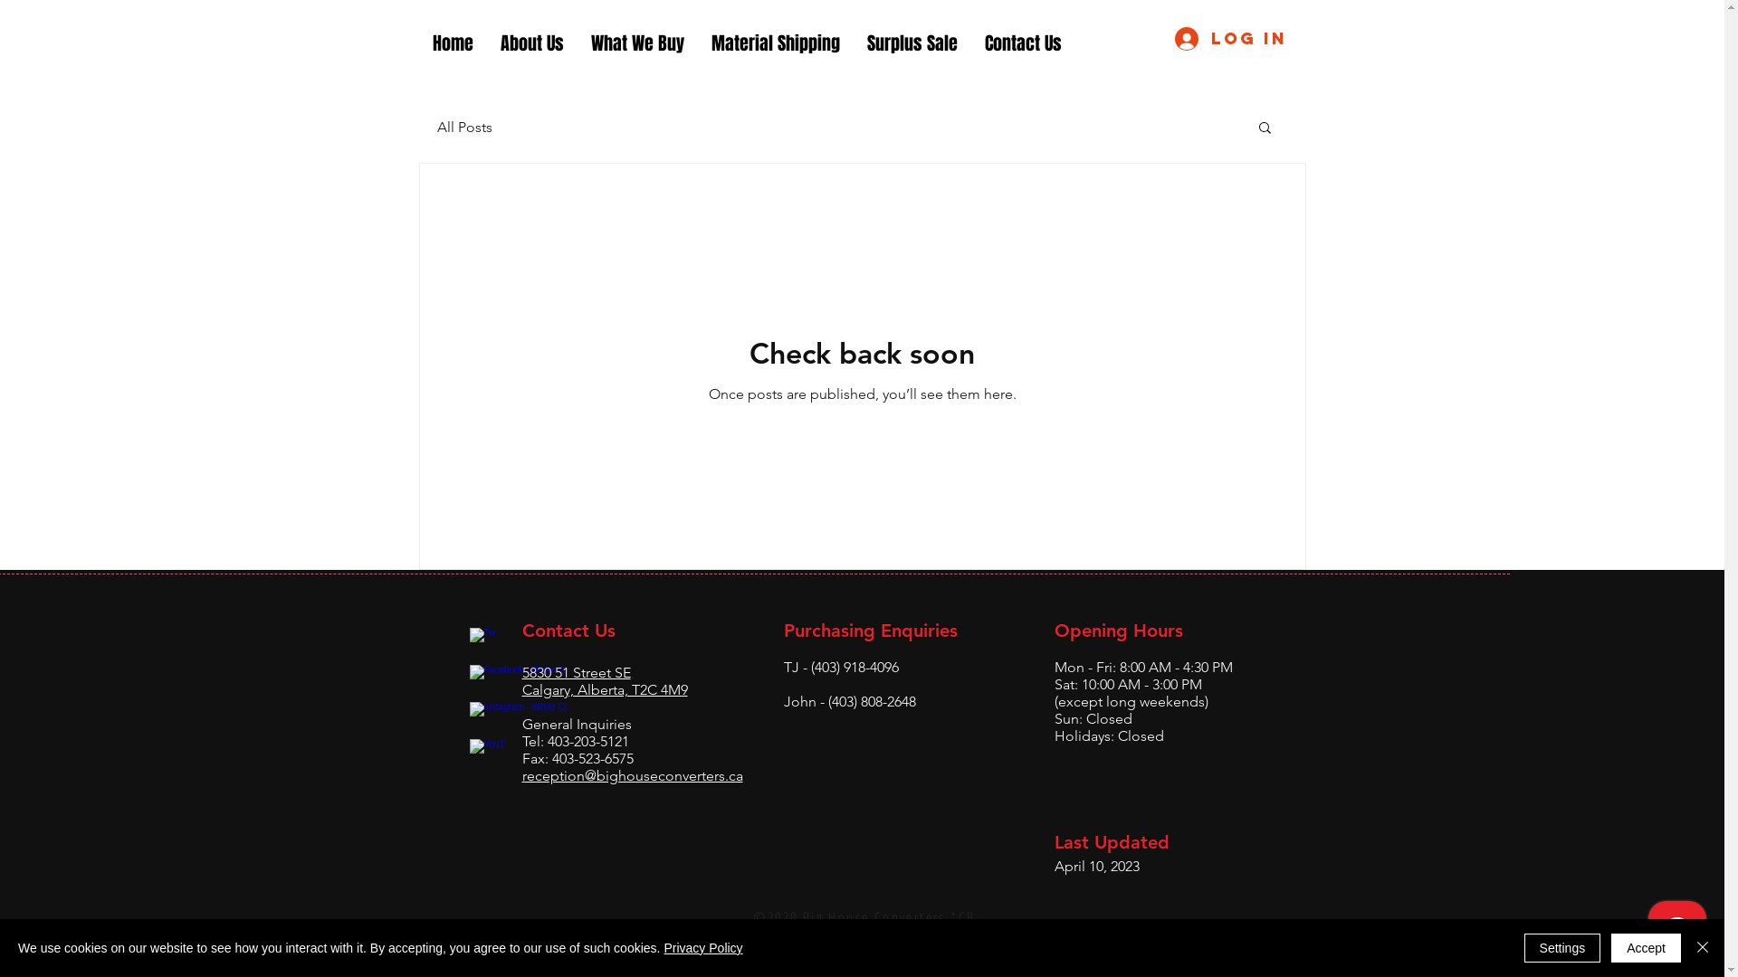 The image size is (1738, 977). I want to click on What We Buy, so click(637, 43).